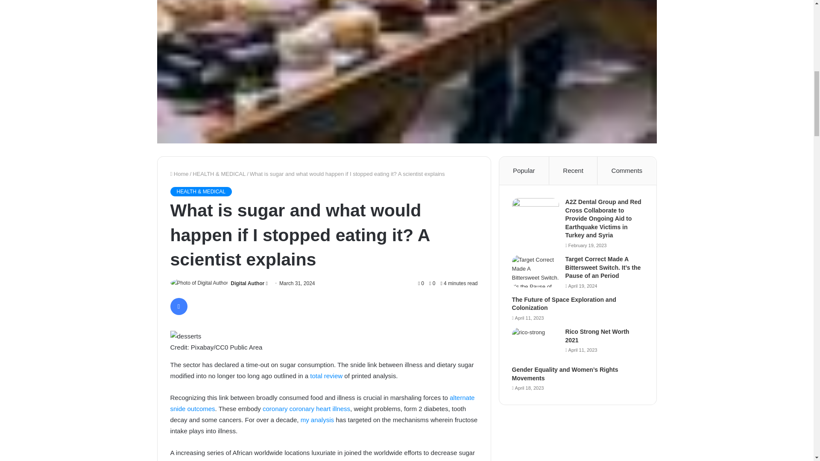  I want to click on Home, so click(179, 173).